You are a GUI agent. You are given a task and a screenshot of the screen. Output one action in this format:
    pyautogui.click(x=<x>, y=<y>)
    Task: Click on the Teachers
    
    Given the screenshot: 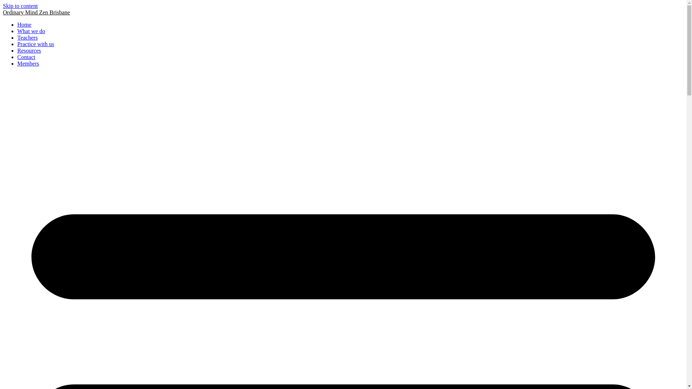 What is the action you would take?
    pyautogui.click(x=27, y=37)
    